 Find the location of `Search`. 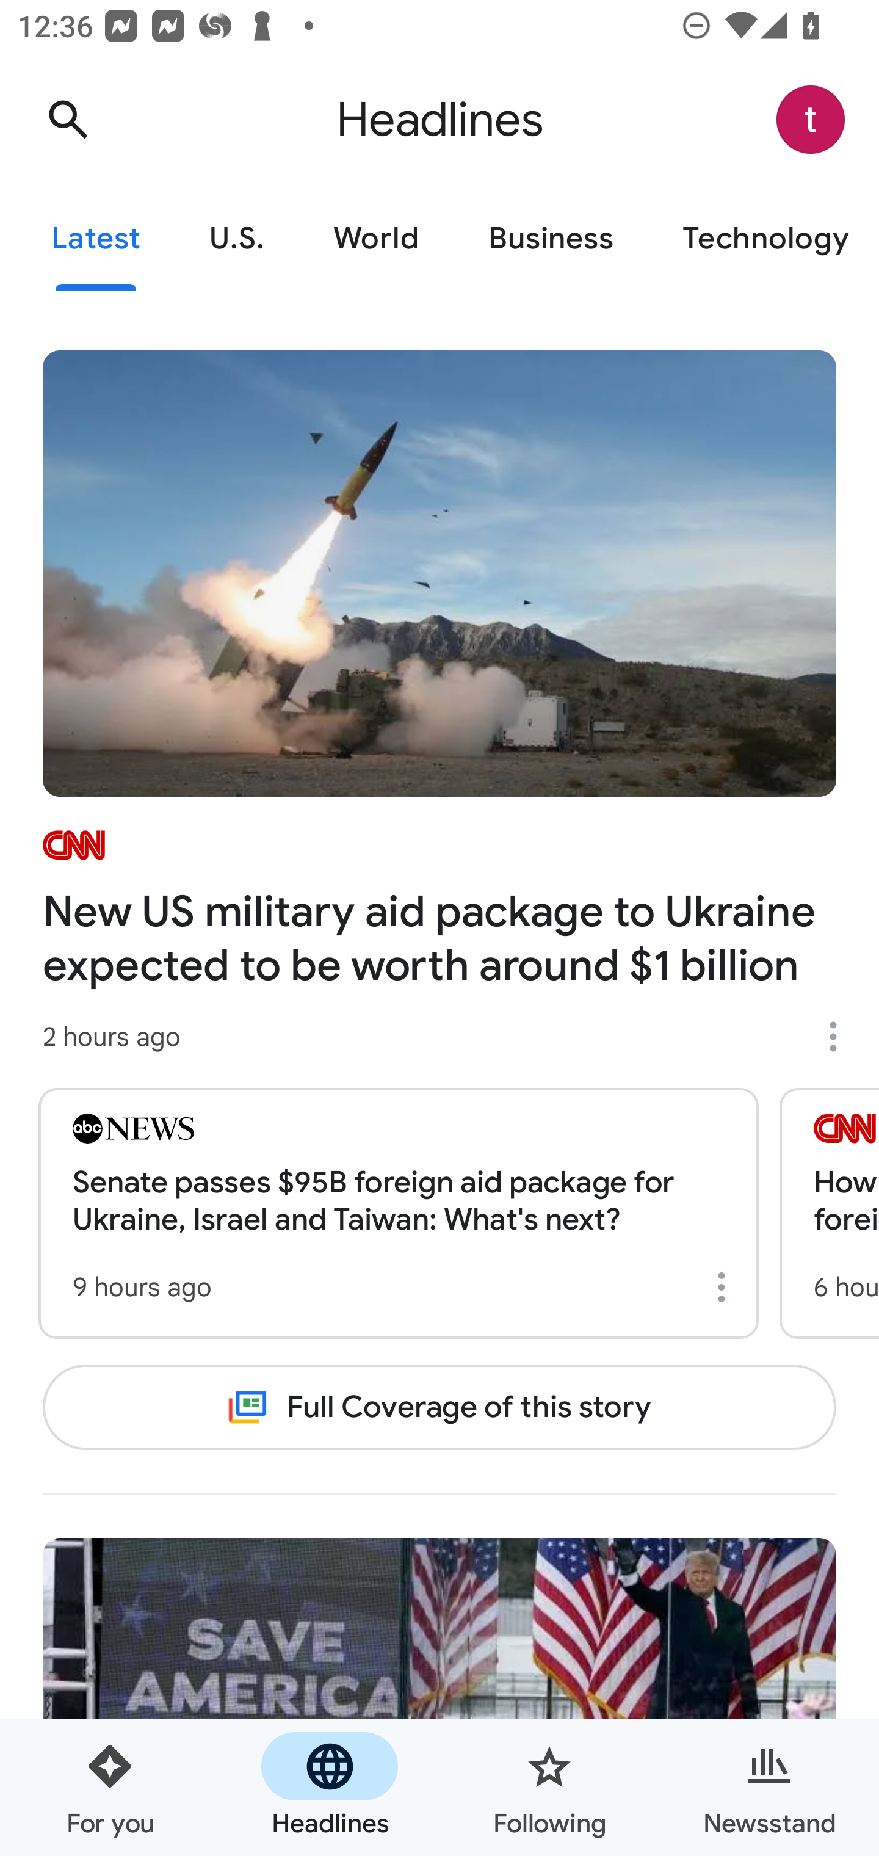

Search is located at coordinates (68, 120).